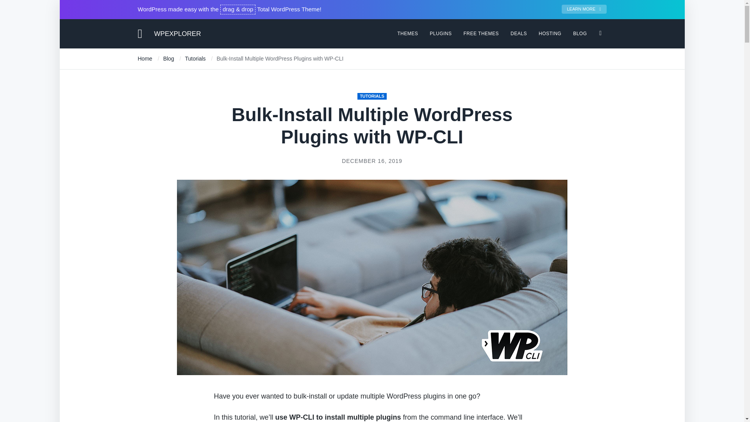 The width and height of the screenshot is (750, 422). Describe the element at coordinates (600, 30) in the screenshot. I see `SITE SEARCH` at that location.